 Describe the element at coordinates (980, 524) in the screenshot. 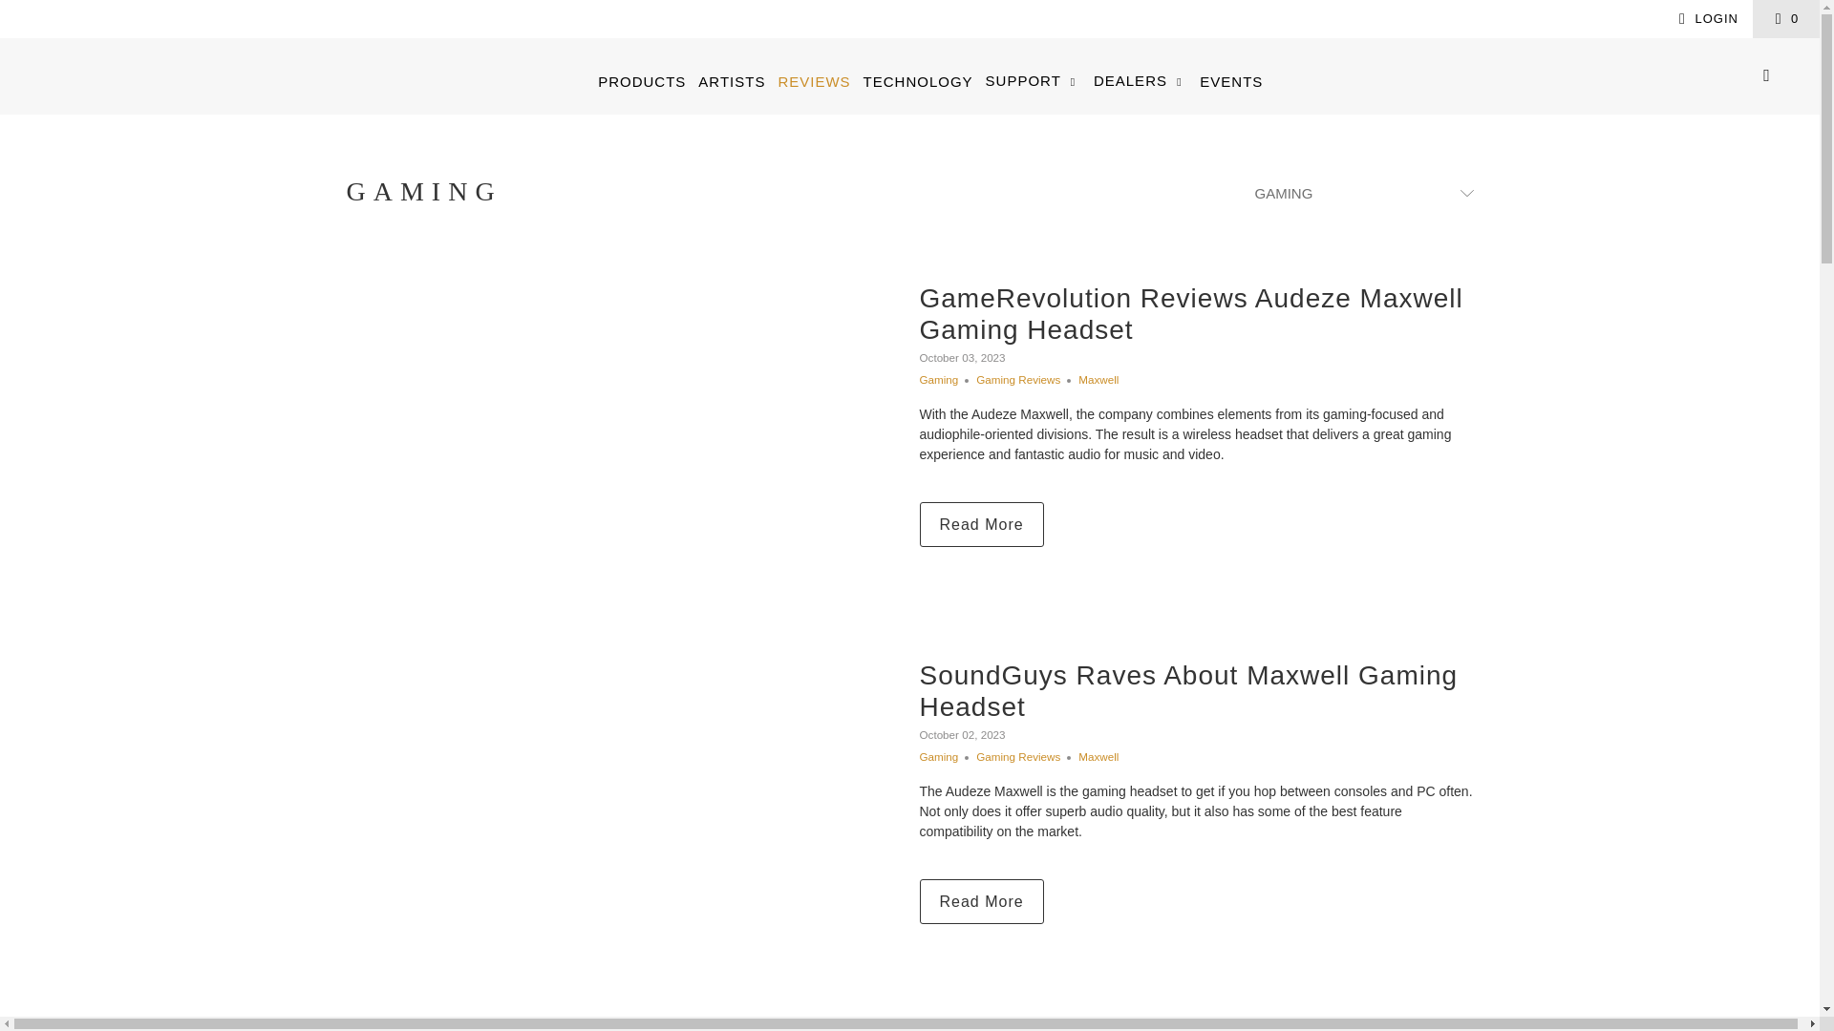

I see `GameRevolution Reviews Audeze Maxwell Gaming Headset` at that location.